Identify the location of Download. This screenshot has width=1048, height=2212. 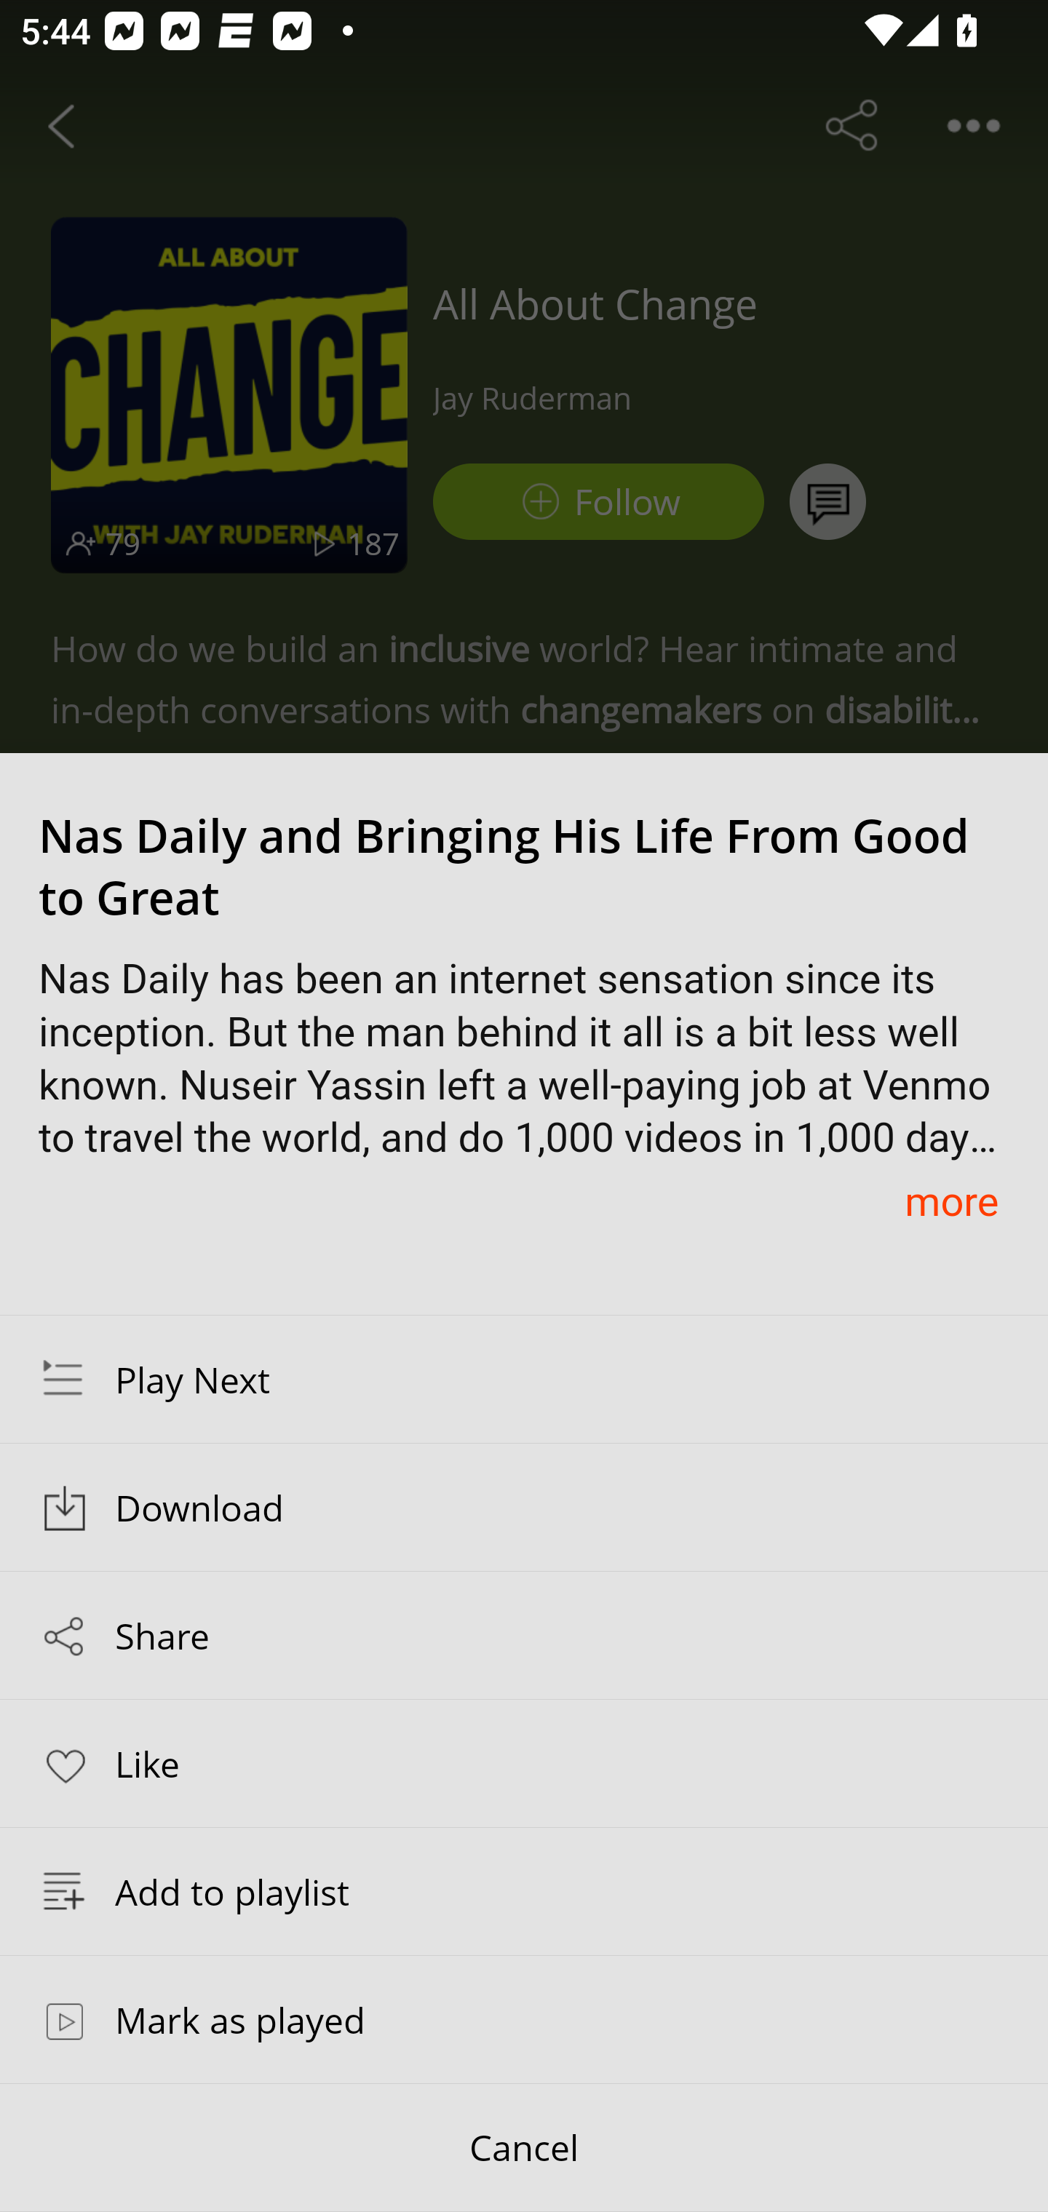
(524, 1508).